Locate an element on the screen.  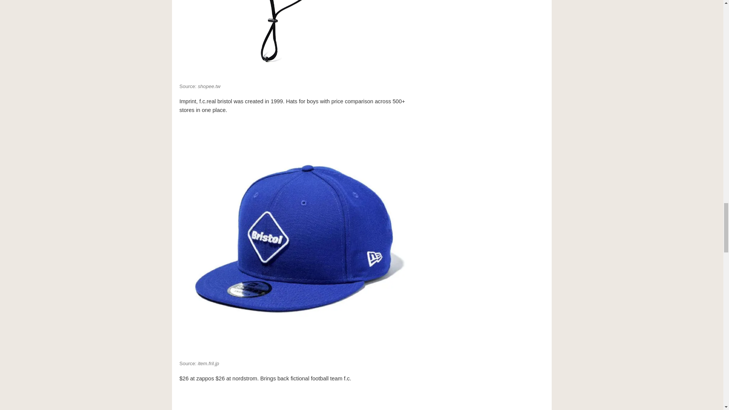
Incredible Fcrb Hats Ideas 6 is located at coordinates (295, 38).